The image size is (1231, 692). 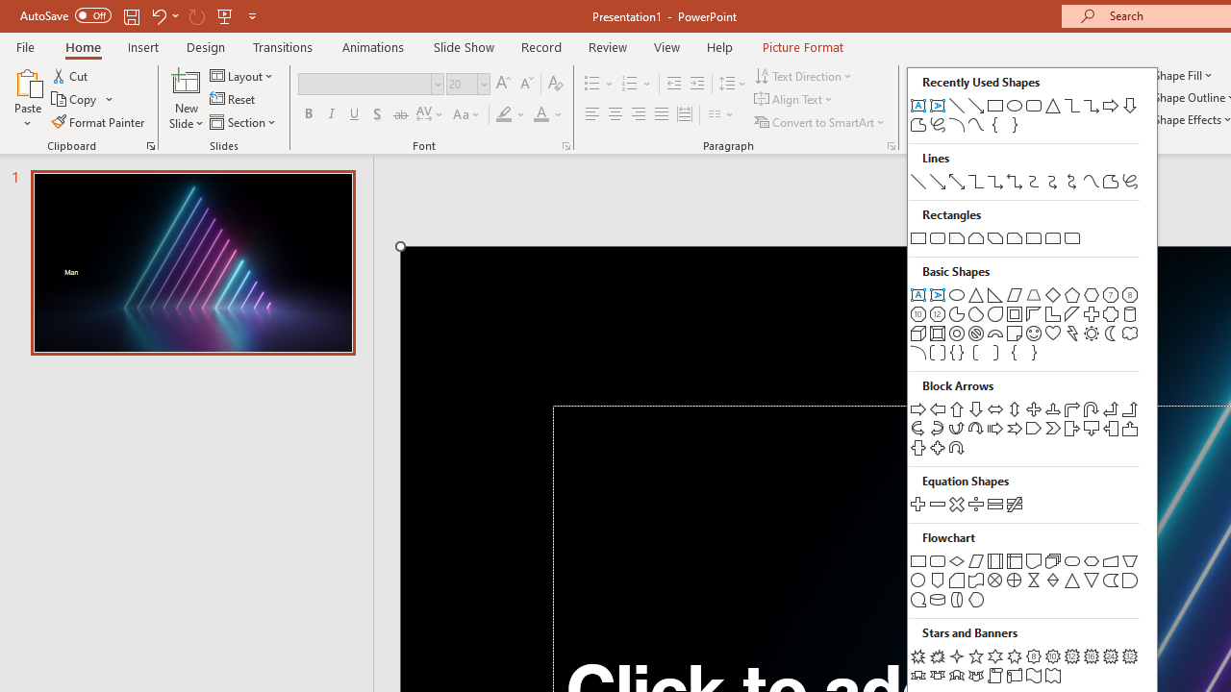 What do you see at coordinates (464, 46) in the screenshot?
I see `Slide Show` at bounding box center [464, 46].